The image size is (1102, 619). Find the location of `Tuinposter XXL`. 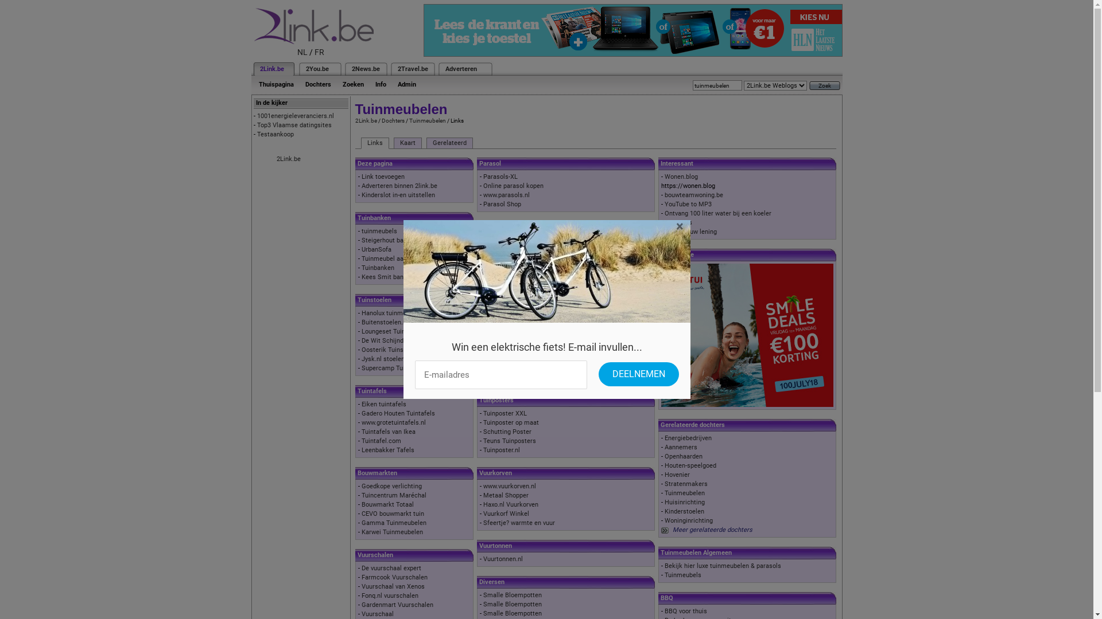

Tuinposter XXL is located at coordinates (505, 414).